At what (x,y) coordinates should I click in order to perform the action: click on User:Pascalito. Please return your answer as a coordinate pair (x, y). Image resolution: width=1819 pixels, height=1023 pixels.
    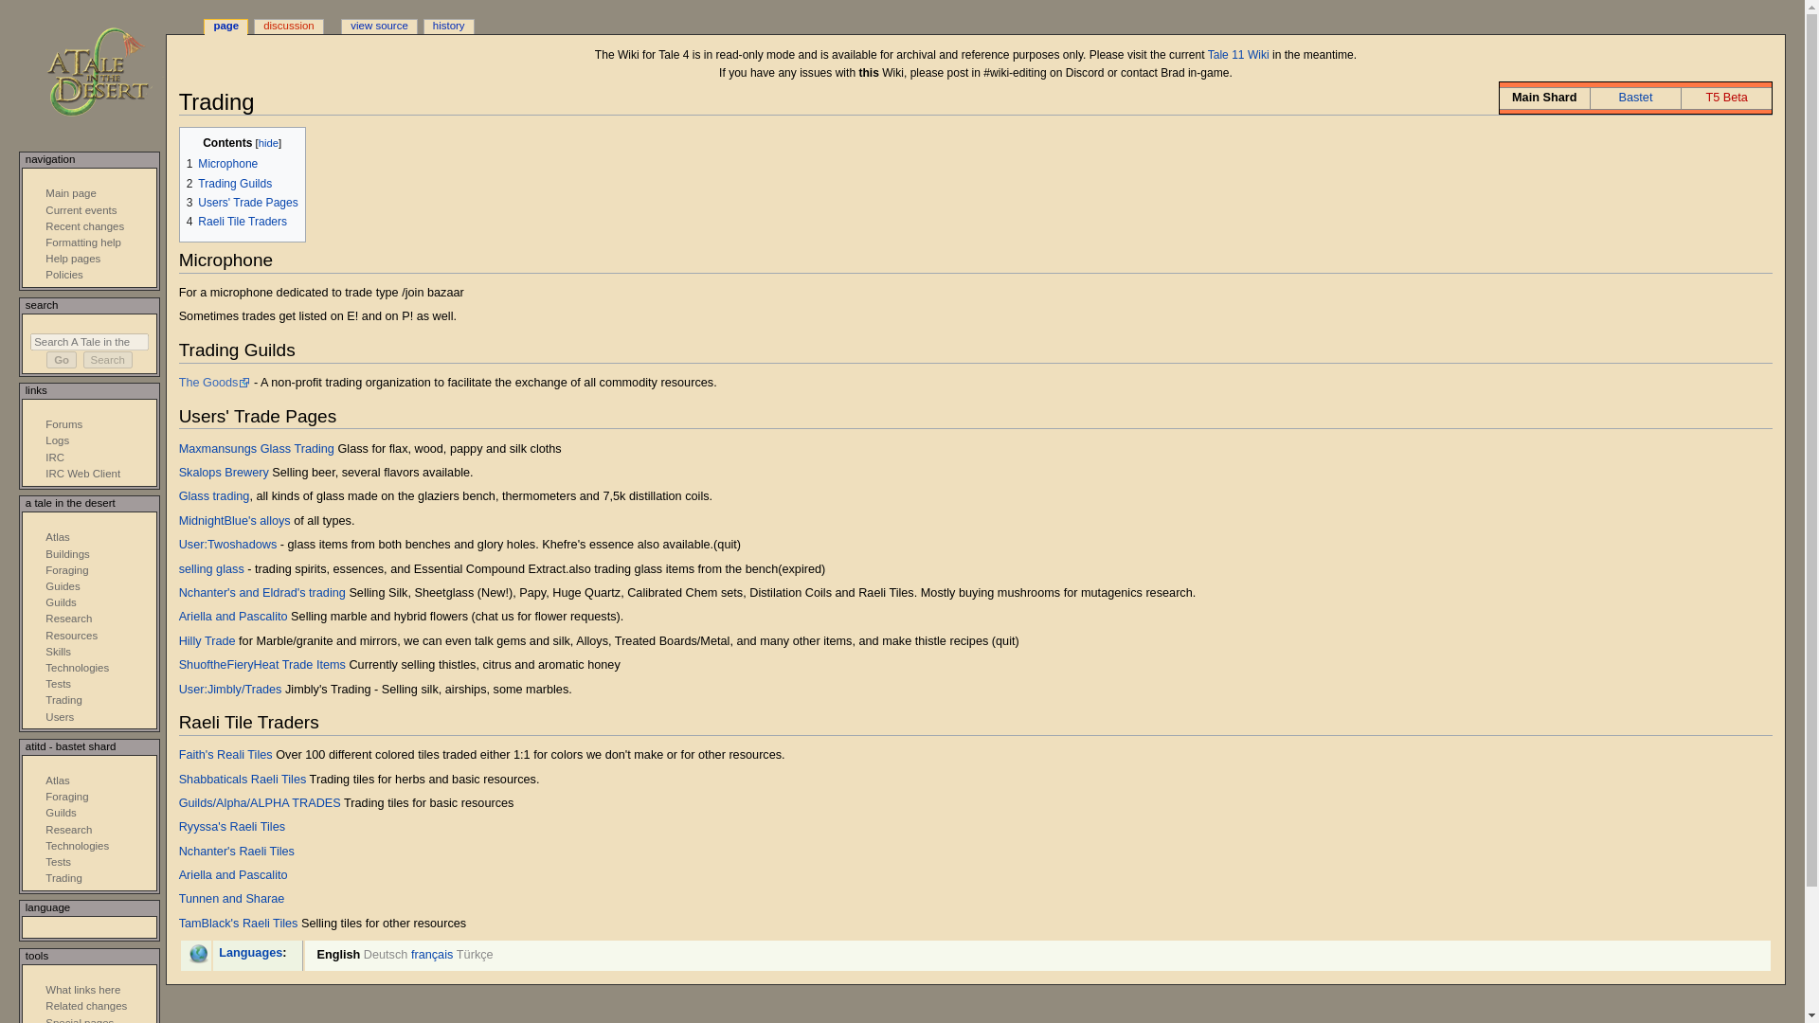
    Looking at the image, I should click on (233, 616).